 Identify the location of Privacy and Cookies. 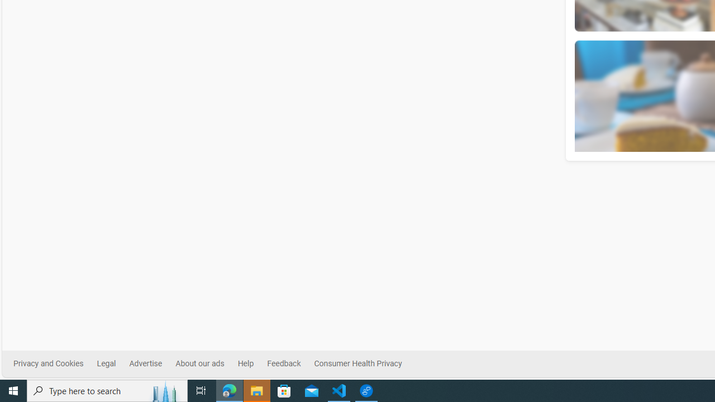
(55, 364).